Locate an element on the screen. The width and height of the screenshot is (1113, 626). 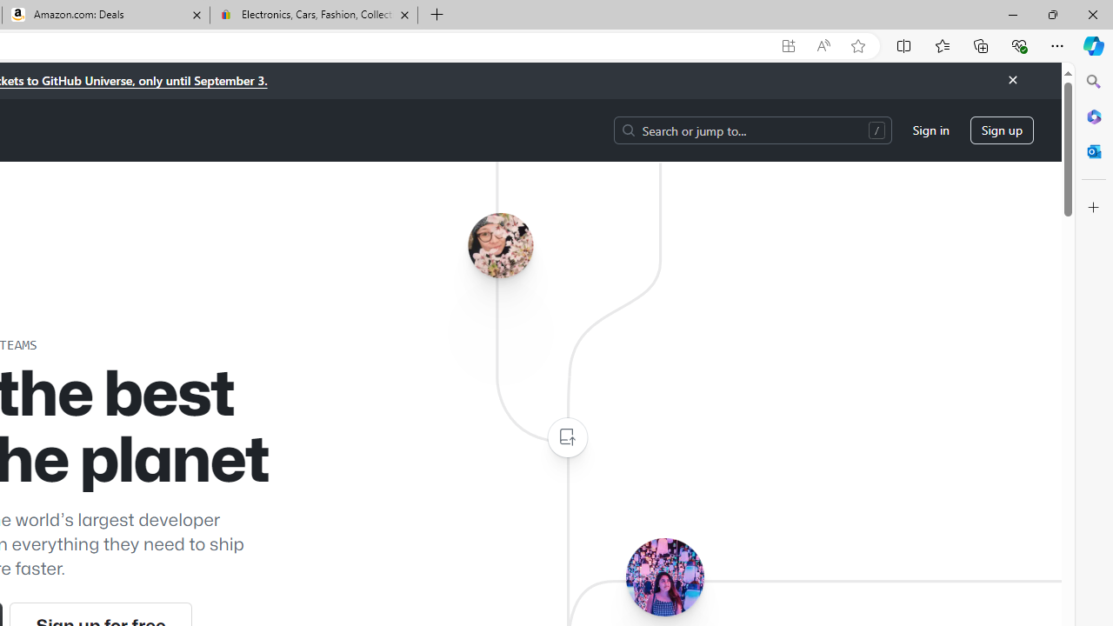
App available. Install GitHub is located at coordinates (788, 46).